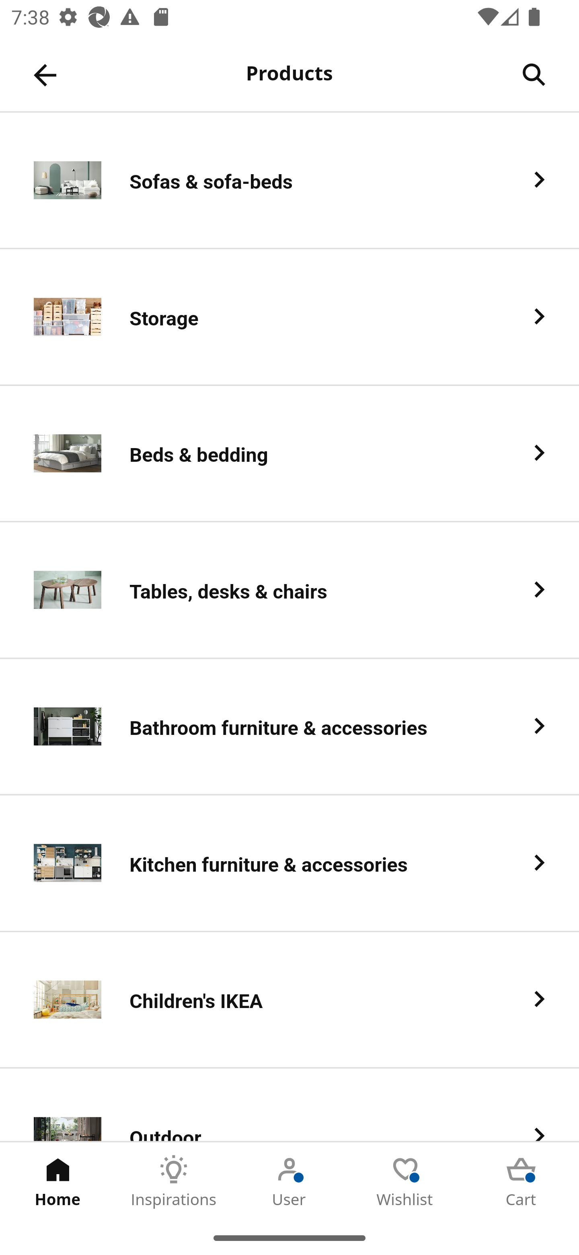 This screenshot has width=579, height=1255. What do you see at coordinates (521, 1181) in the screenshot?
I see `Cart
Tab 5 of 5` at bounding box center [521, 1181].